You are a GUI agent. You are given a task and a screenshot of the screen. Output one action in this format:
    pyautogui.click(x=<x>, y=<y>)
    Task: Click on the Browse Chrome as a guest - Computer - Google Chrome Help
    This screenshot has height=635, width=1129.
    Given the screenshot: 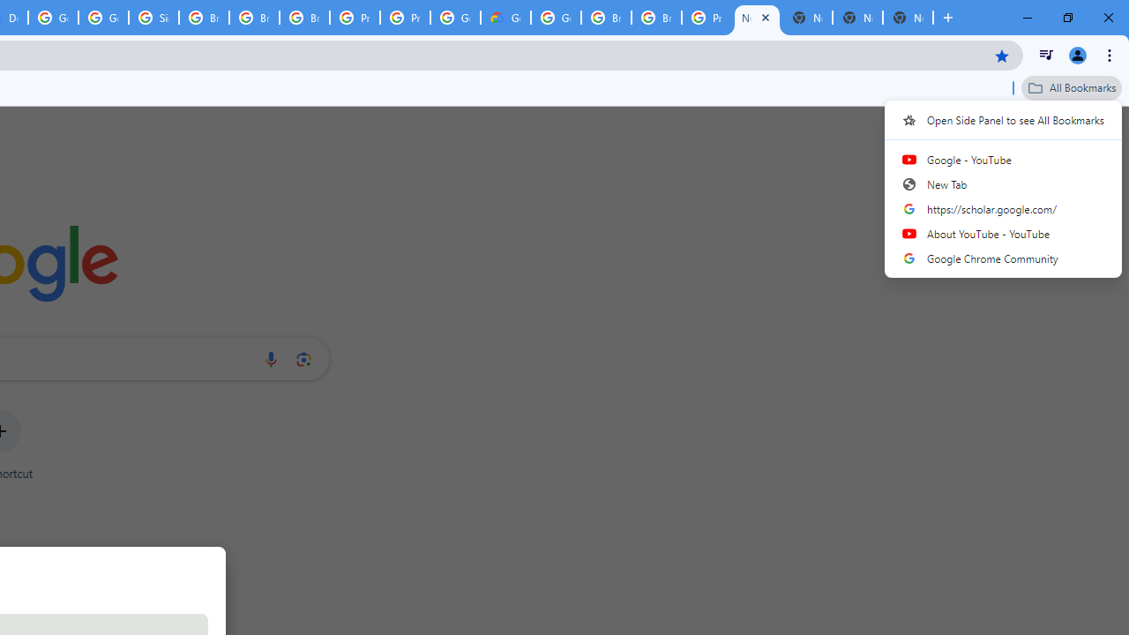 What is the action you would take?
    pyautogui.click(x=304, y=18)
    